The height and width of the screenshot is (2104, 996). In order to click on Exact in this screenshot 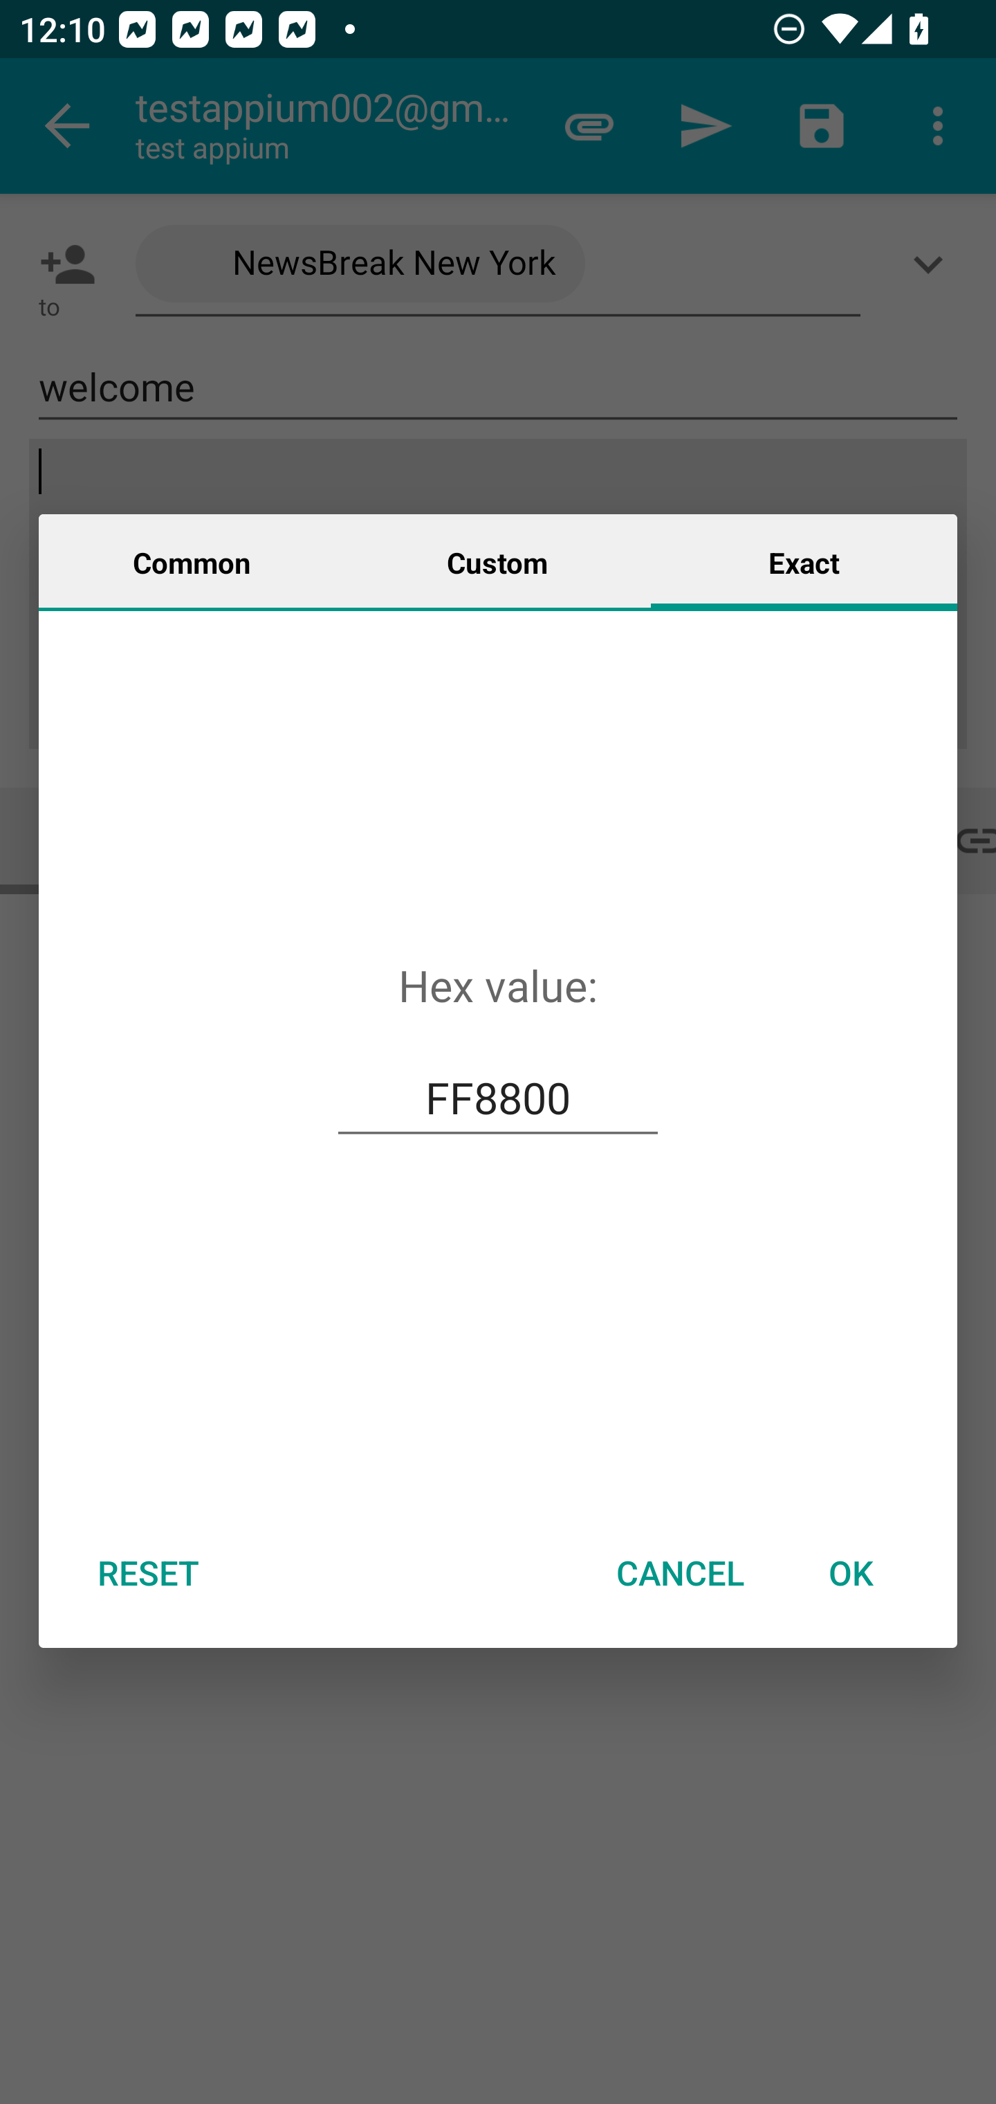, I will do `click(804, 561)`.